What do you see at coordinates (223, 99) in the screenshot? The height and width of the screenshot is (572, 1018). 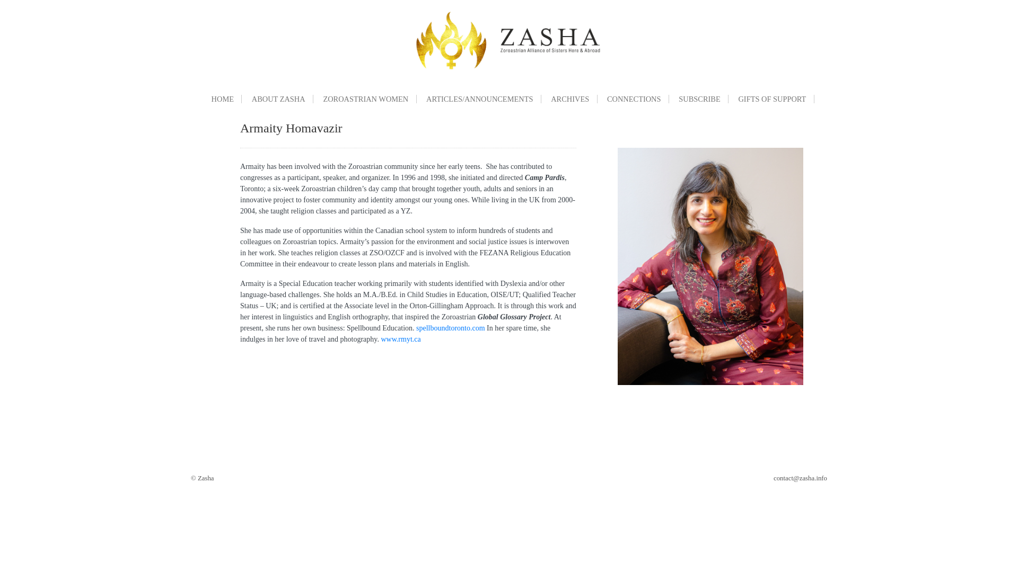 I see `HOME` at bounding box center [223, 99].